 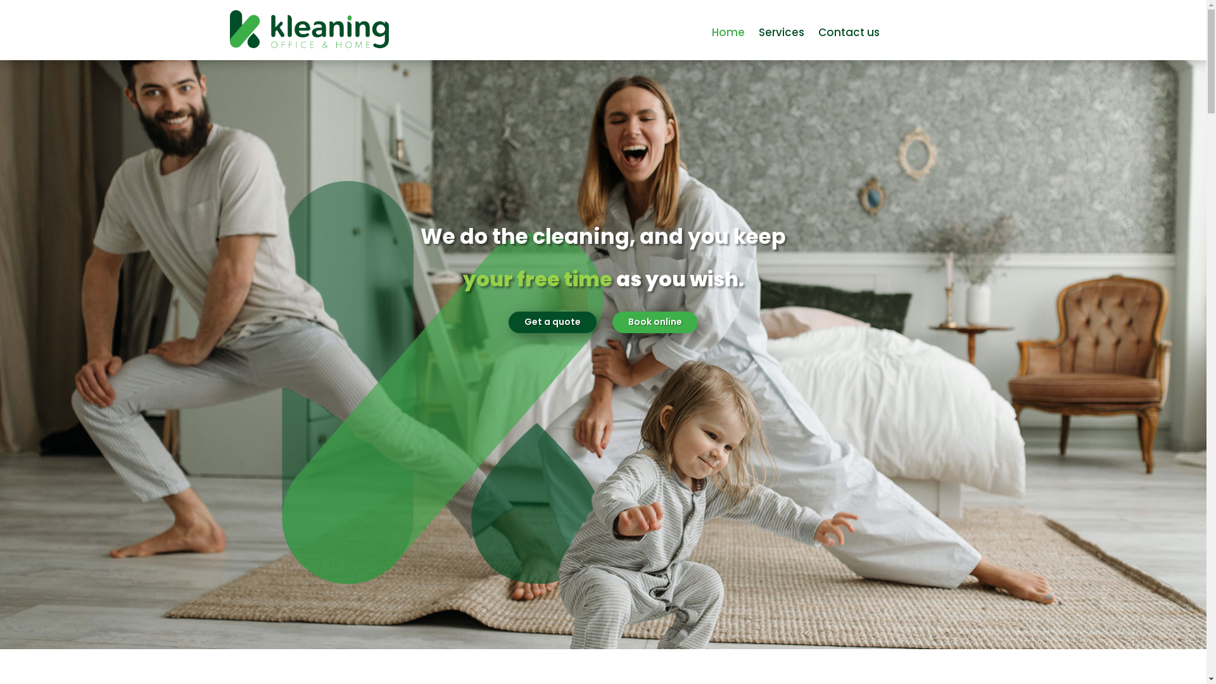 What do you see at coordinates (728, 35) in the screenshot?
I see `Home` at bounding box center [728, 35].